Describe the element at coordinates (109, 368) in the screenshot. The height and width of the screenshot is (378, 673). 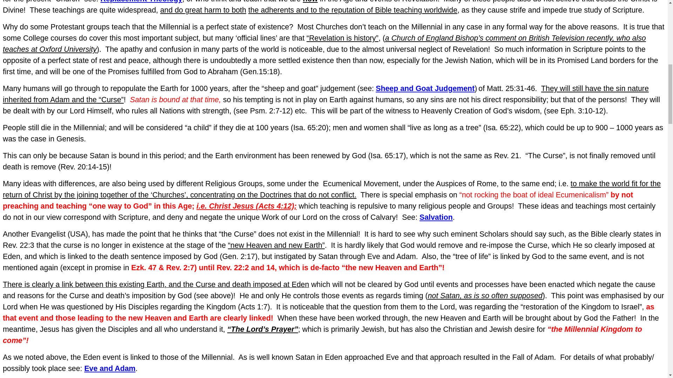
I see `Eve and Adam` at that location.